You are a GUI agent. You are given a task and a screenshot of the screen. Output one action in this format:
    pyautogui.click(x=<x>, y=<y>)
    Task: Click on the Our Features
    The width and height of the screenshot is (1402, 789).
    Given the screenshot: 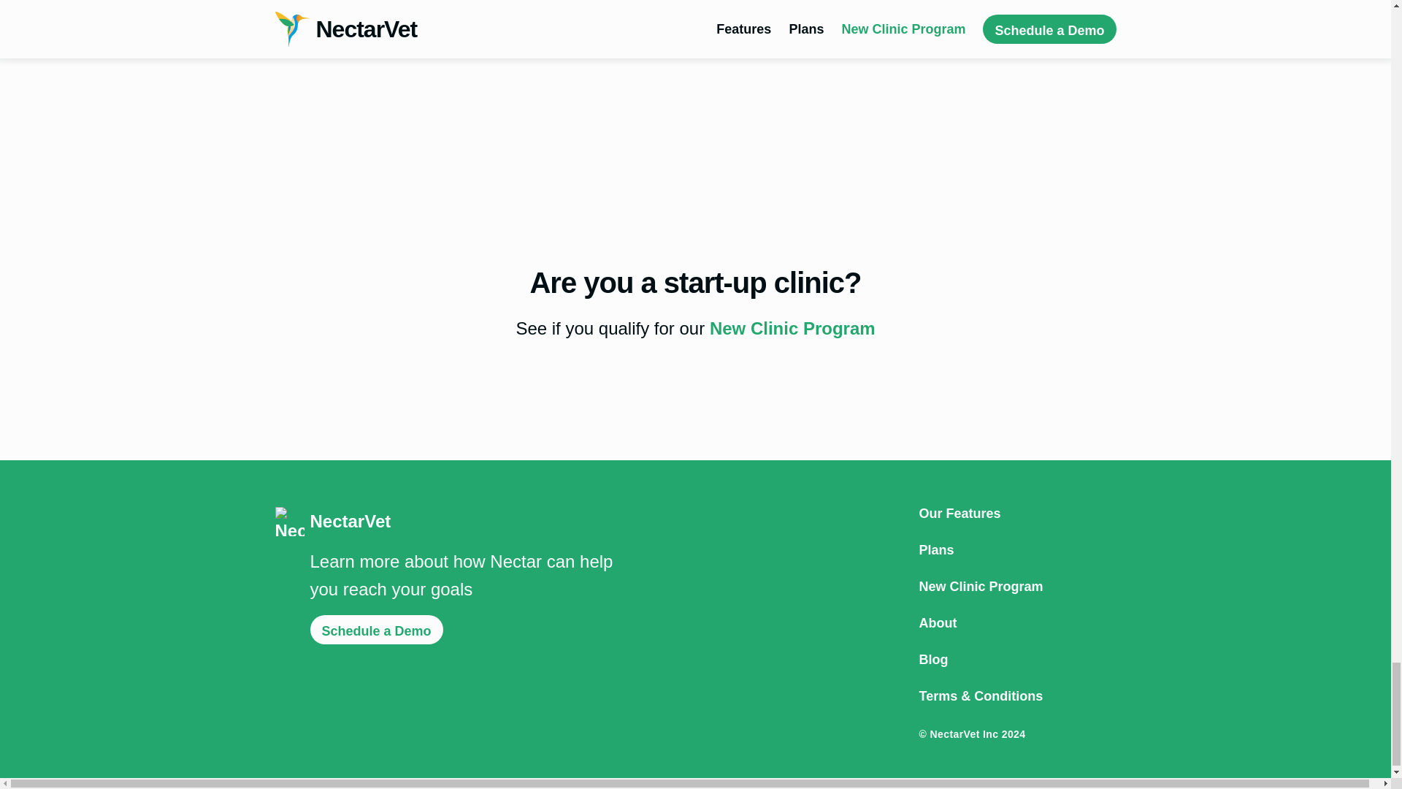 What is the action you would take?
    pyautogui.click(x=1016, y=513)
    